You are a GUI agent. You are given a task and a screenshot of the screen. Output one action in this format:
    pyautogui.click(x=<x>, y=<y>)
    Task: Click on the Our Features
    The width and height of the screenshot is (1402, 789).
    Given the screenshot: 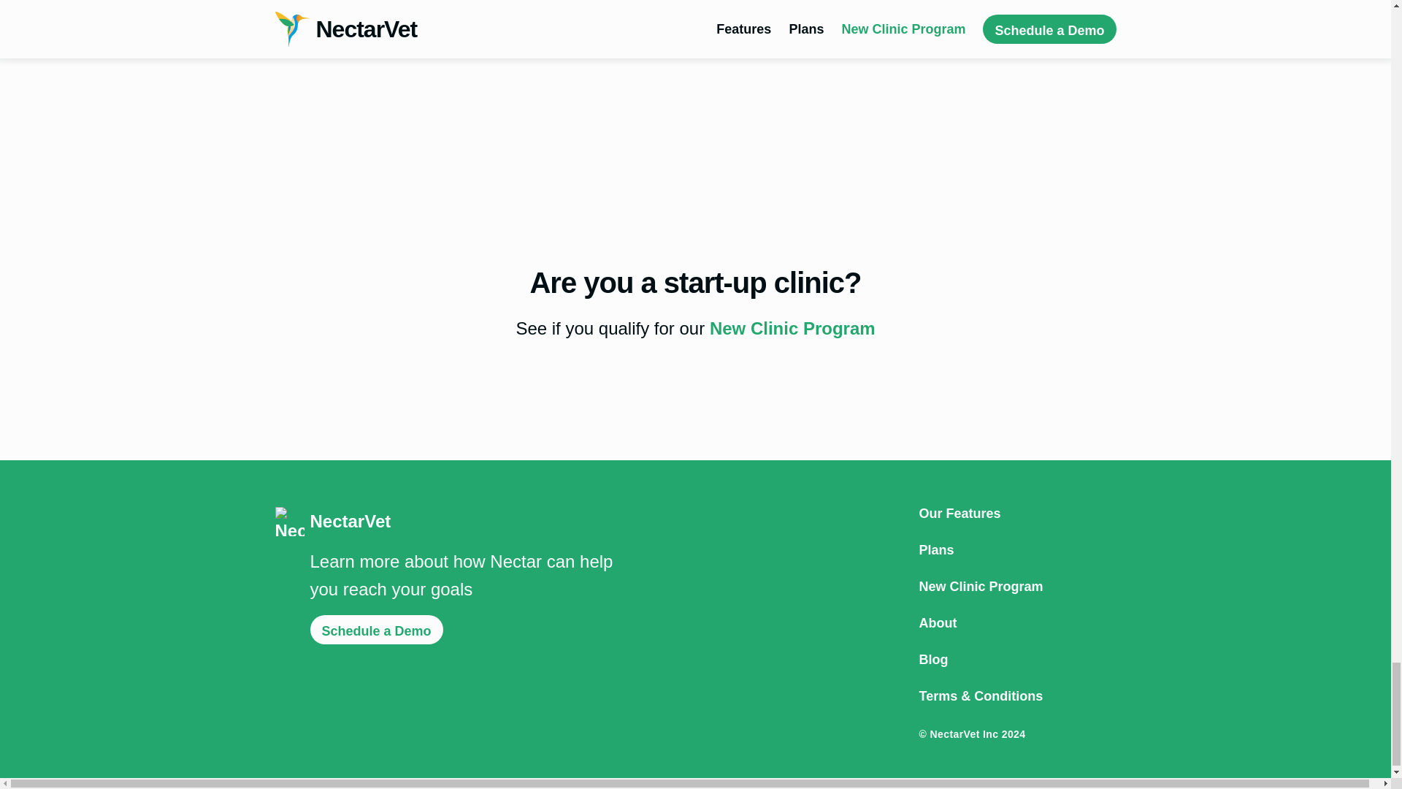 What is the action you would take?
    pyautogui.click(x=1016, y=513)
    